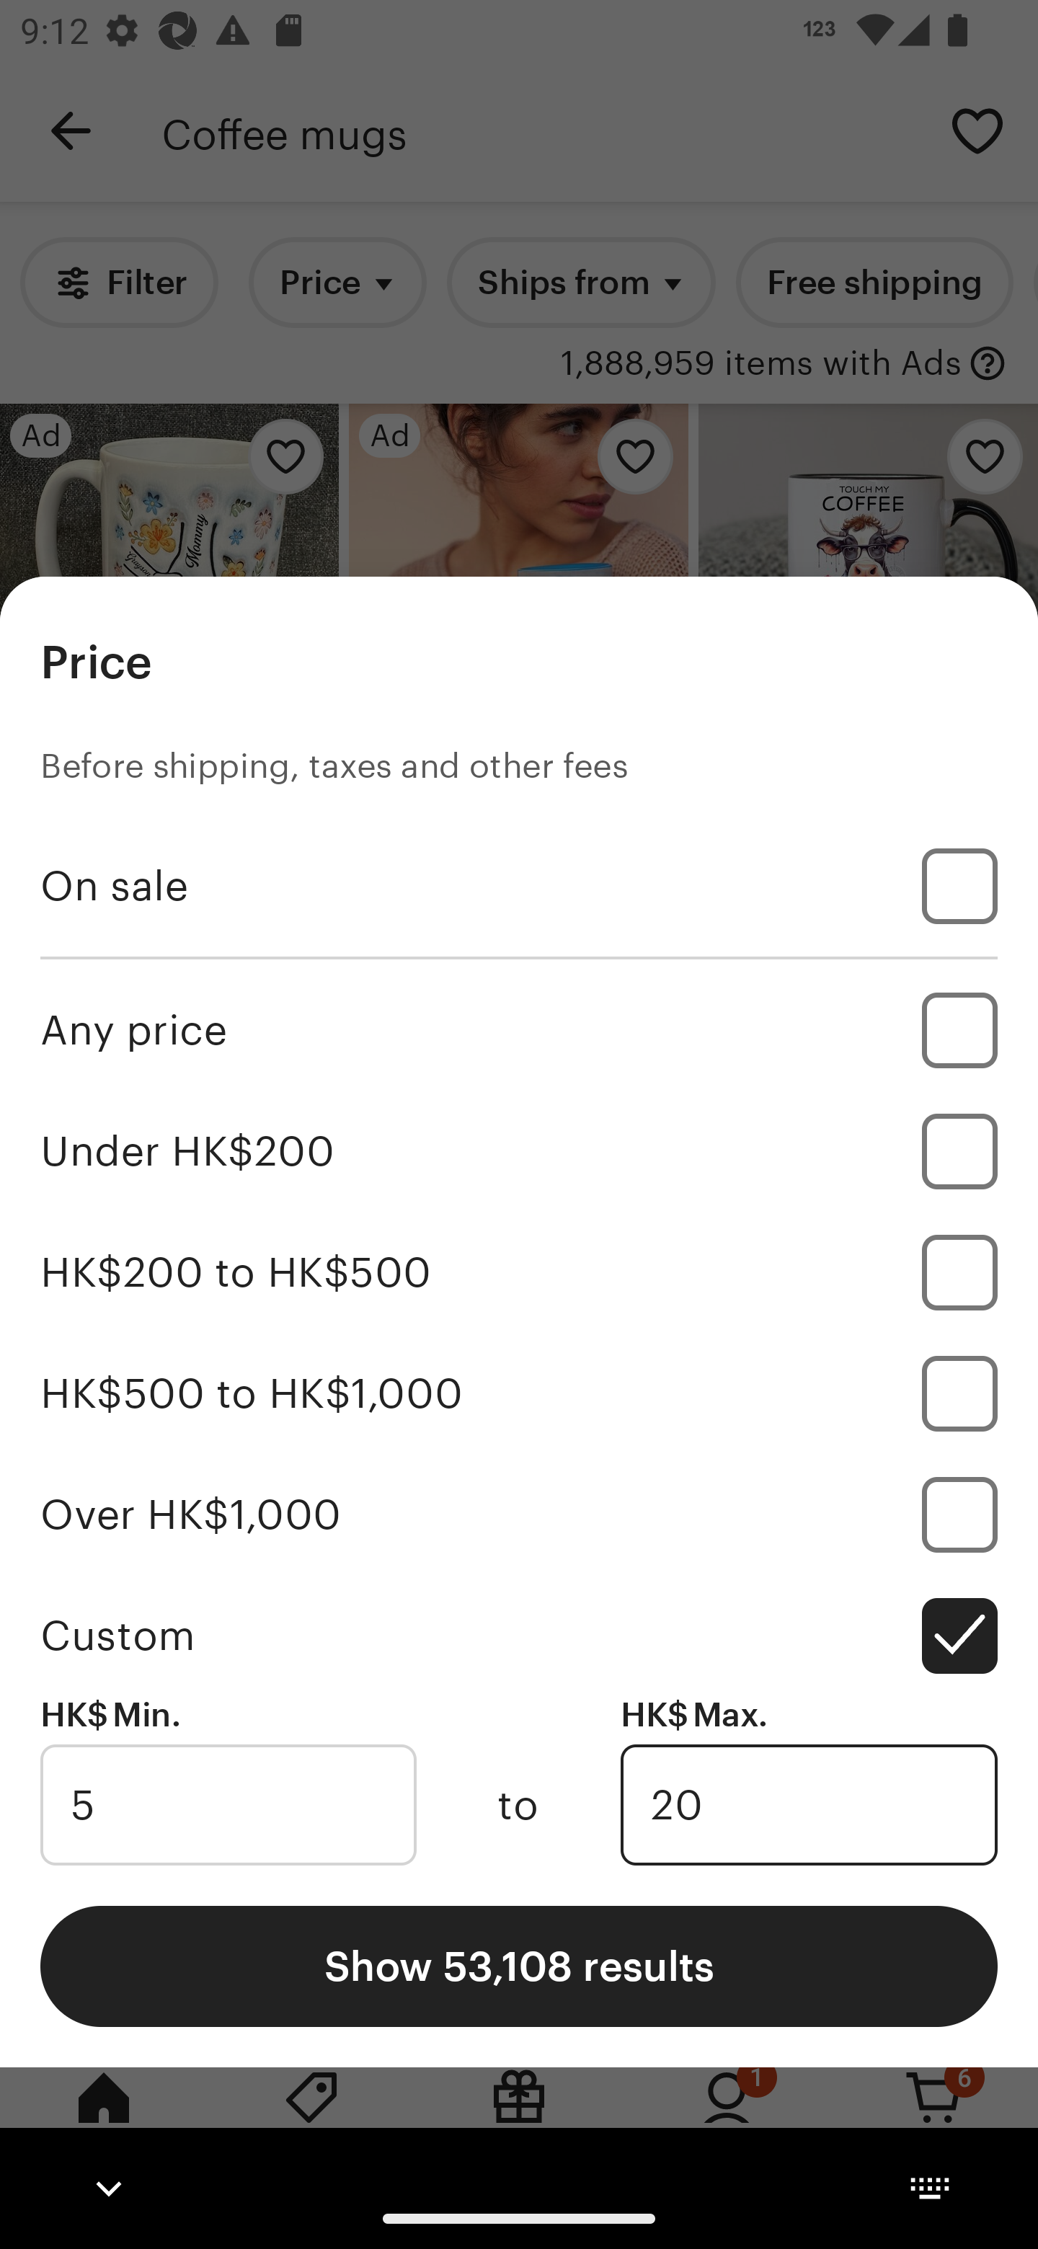 This screenshot has height=2249, width=1038. What do you see at coordinates (228, 1805) in the screenshot?
I see `5` at bounding box center [228, 1805].